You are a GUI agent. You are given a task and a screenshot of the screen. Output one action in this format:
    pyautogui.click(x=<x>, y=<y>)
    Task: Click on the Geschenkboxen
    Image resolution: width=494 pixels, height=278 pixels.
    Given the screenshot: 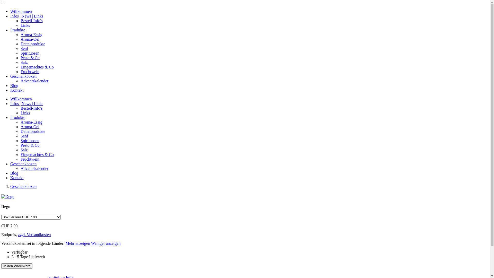 What is the action you would take?
    pyautogui.click(x=23, y=164)
    